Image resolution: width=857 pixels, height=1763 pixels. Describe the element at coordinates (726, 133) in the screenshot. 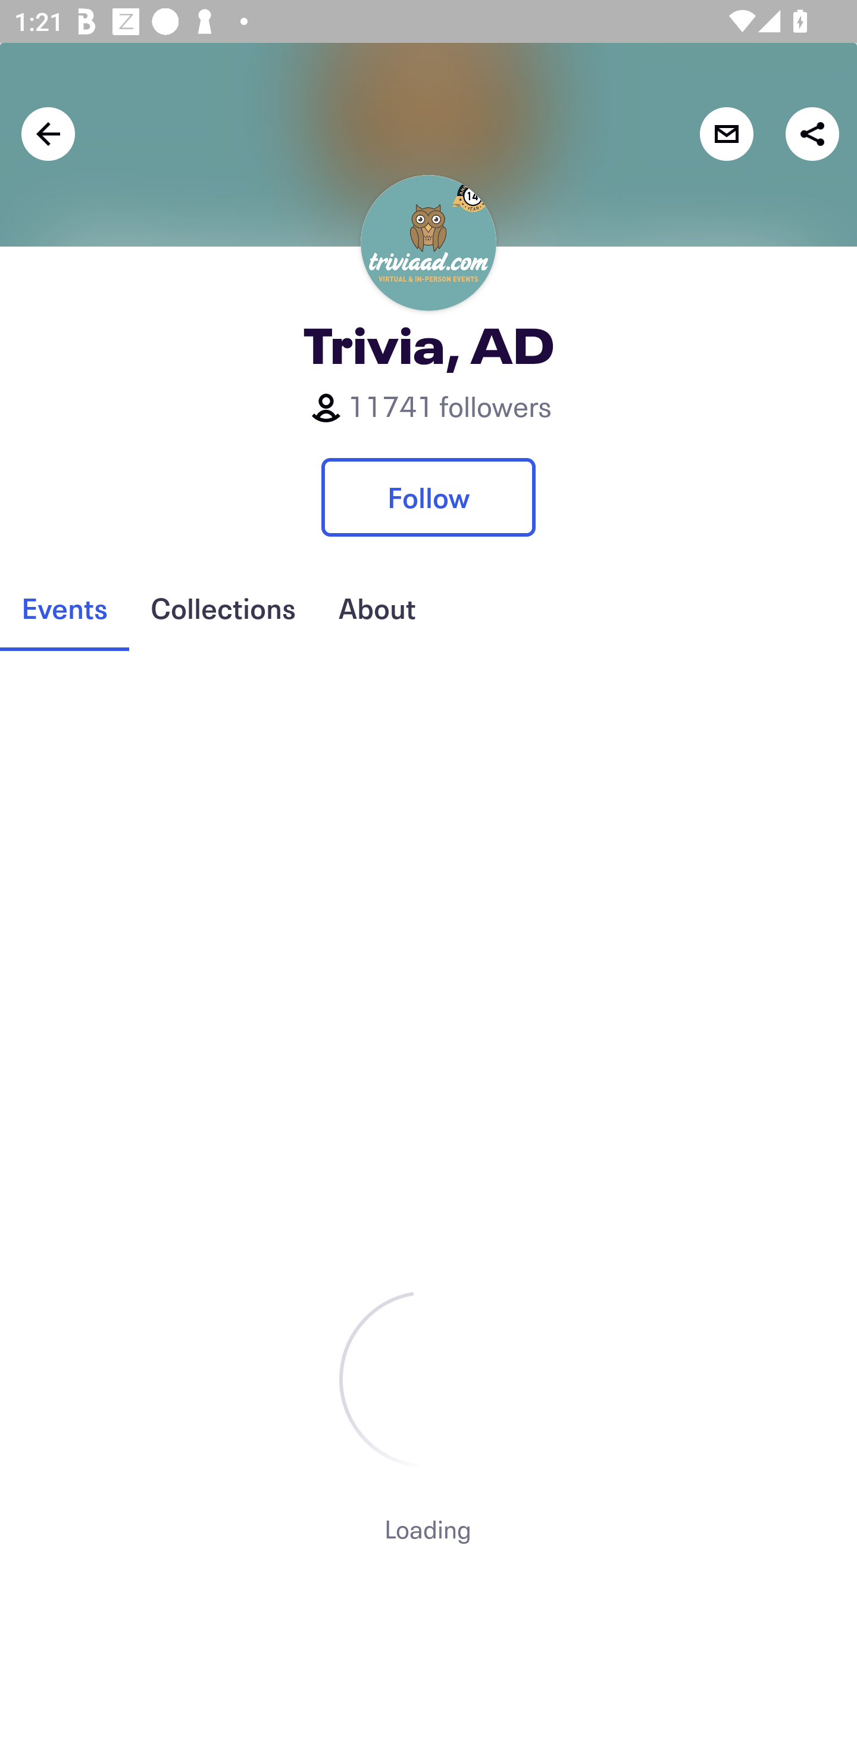

I see `Contact organizer` at that location.